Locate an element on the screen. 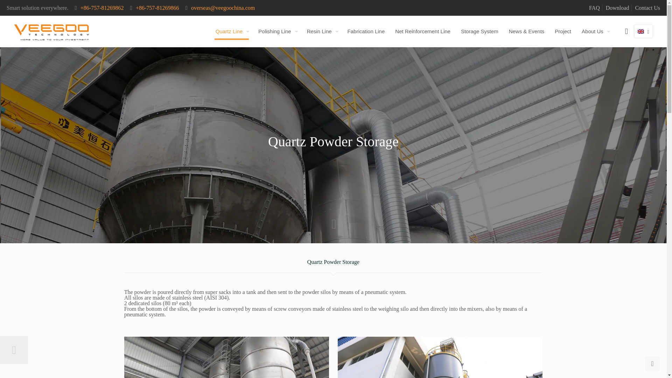 This screenshot has width=672, height=378. Download is located at coordinates (617, 8).